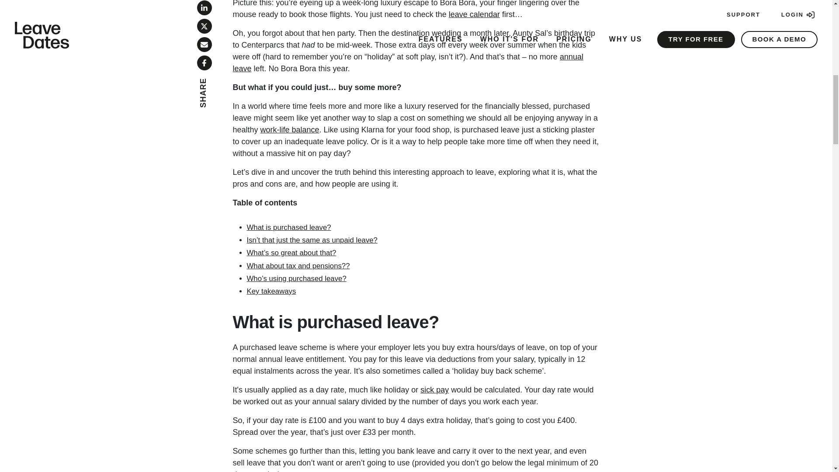 Image resolution: width=839 pixels, height=472 pixels. Describe the element at coordinates (290, 129) in the screenshot. I see `work-life balance` at that location.